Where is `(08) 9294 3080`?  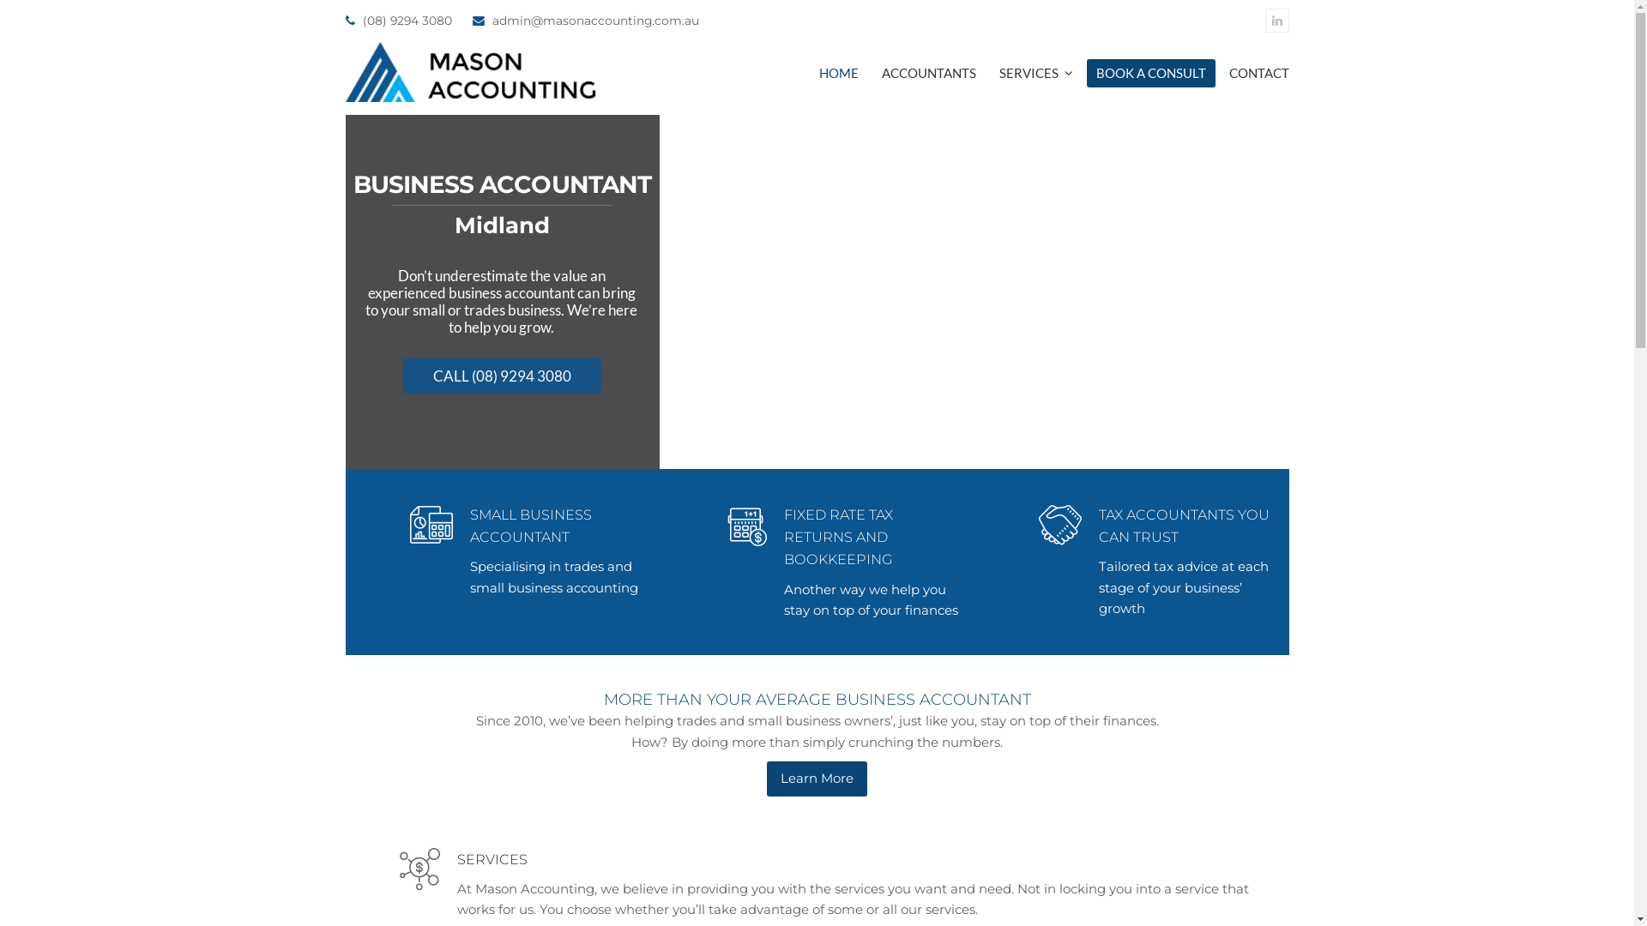
(08) 9294 3080 is located at coordinates (407, 21).